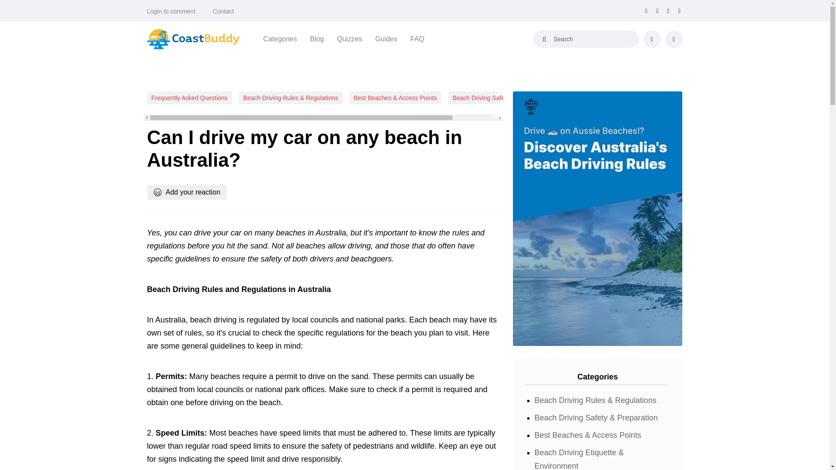 This screenshot has width=836, height=470. I want to click on Categories, so click(280, 39).